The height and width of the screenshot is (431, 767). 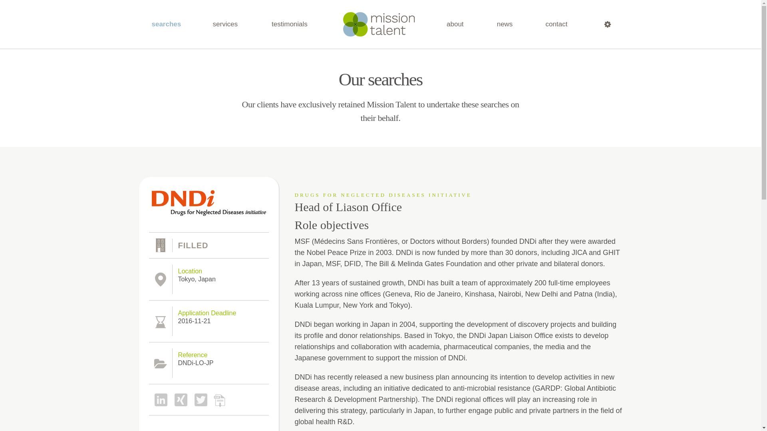 What do you see at coordinates (166, 24) in the screenshot?
I see `searches` at bounding box center [166, 24].